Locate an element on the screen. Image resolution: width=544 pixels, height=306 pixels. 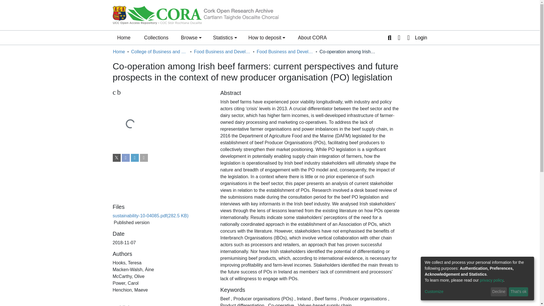
Login is located at coordinates (415, 37).